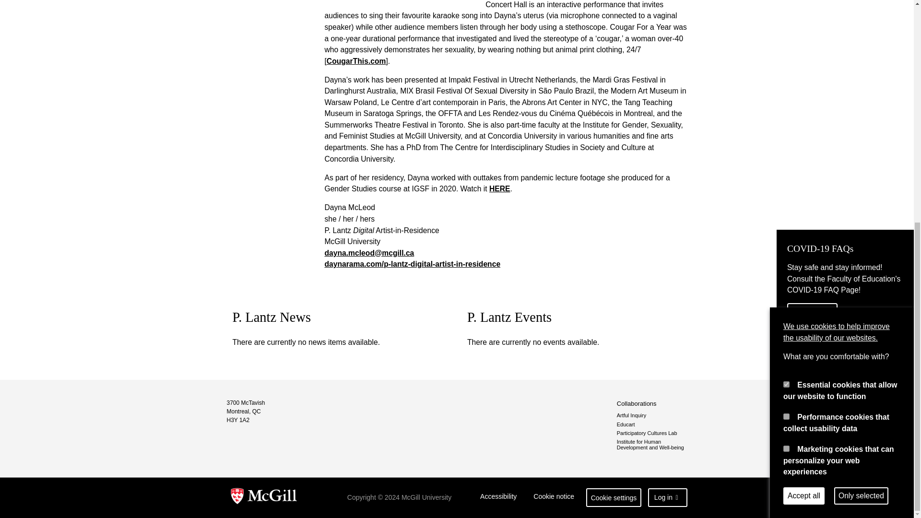 Image resolution: width=921 pixels, height=518 pixels. I want to click on Accessibility, so click(498, 498).